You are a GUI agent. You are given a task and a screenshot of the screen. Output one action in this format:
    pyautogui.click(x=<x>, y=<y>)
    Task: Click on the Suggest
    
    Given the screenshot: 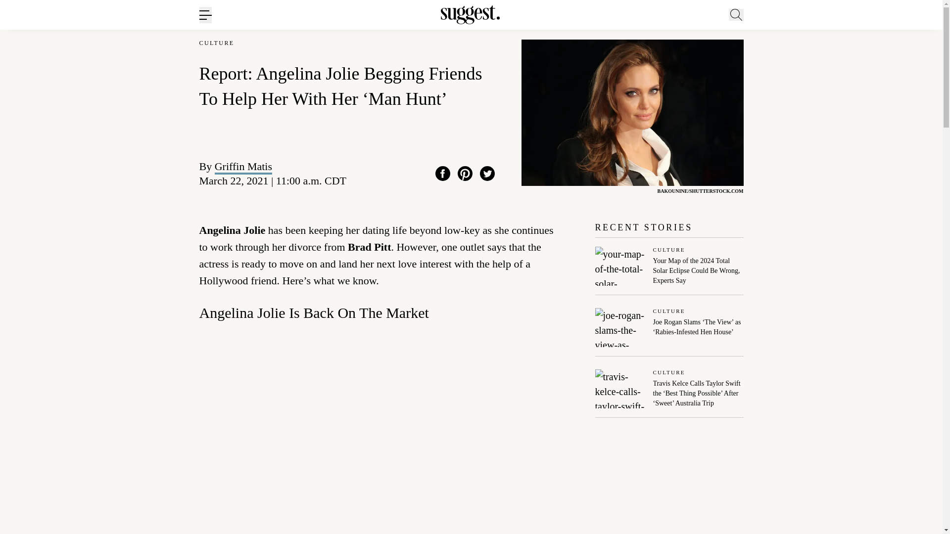 What is the action you would take?
    pyautogui.click(x=470, y=15)
    